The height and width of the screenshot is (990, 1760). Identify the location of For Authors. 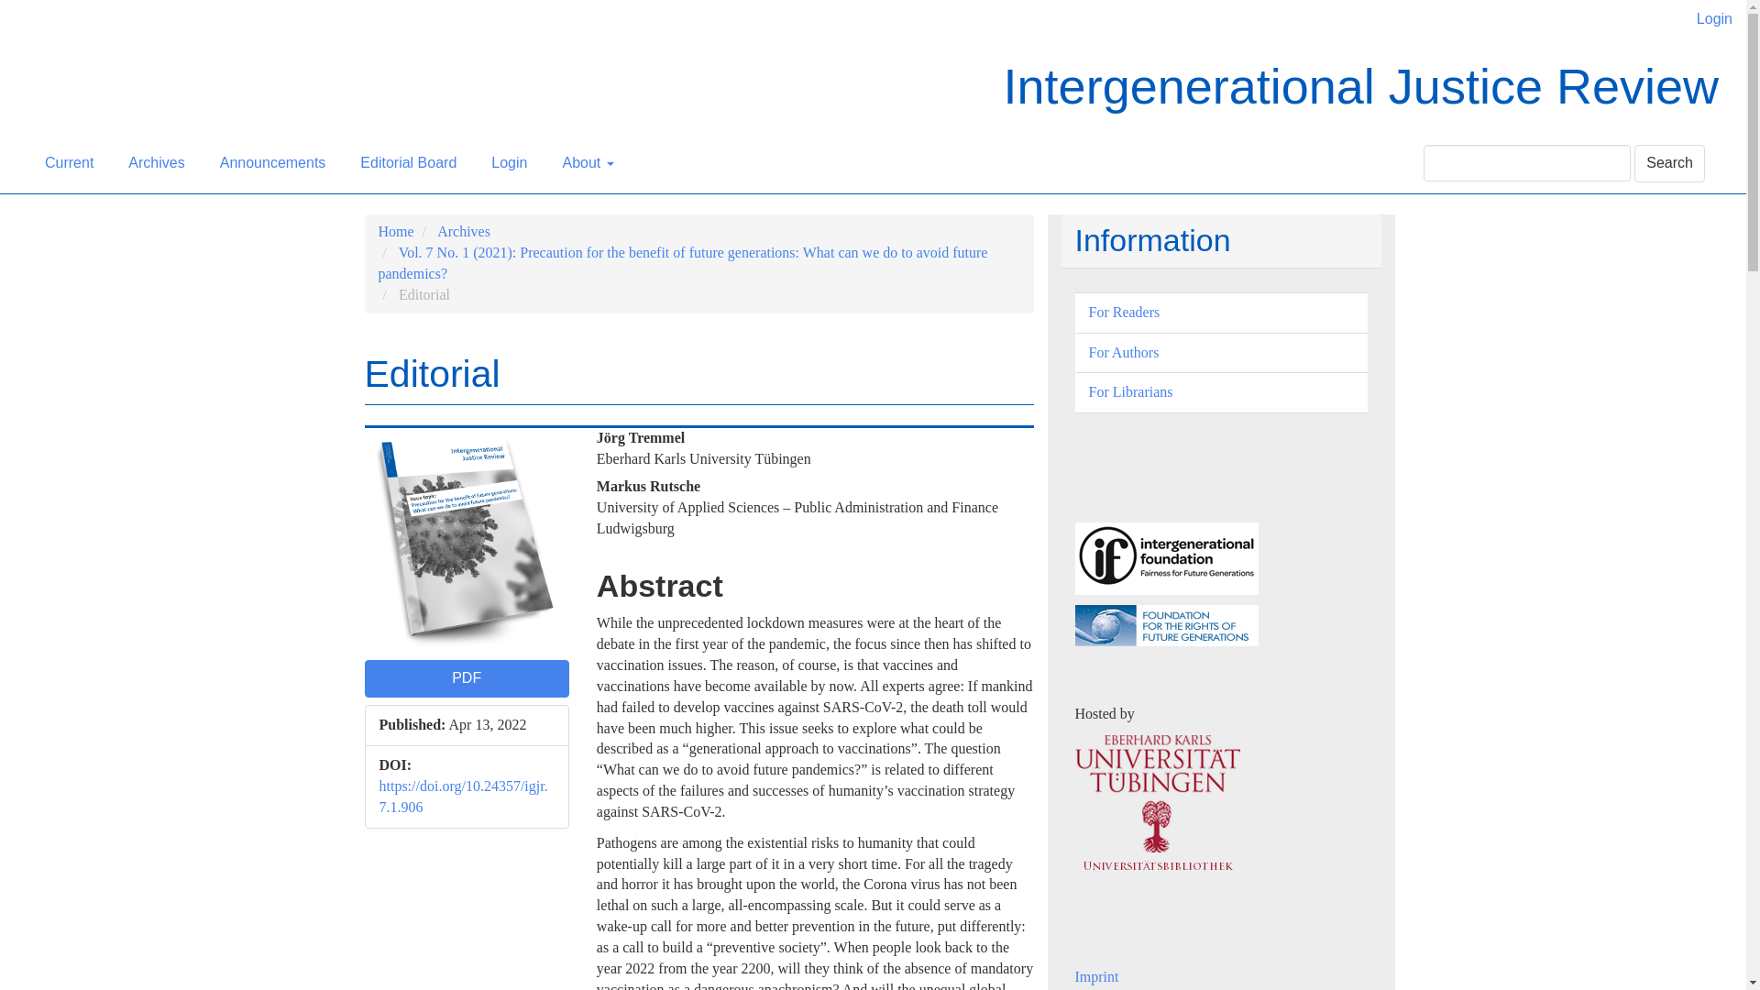
(1124, 352).